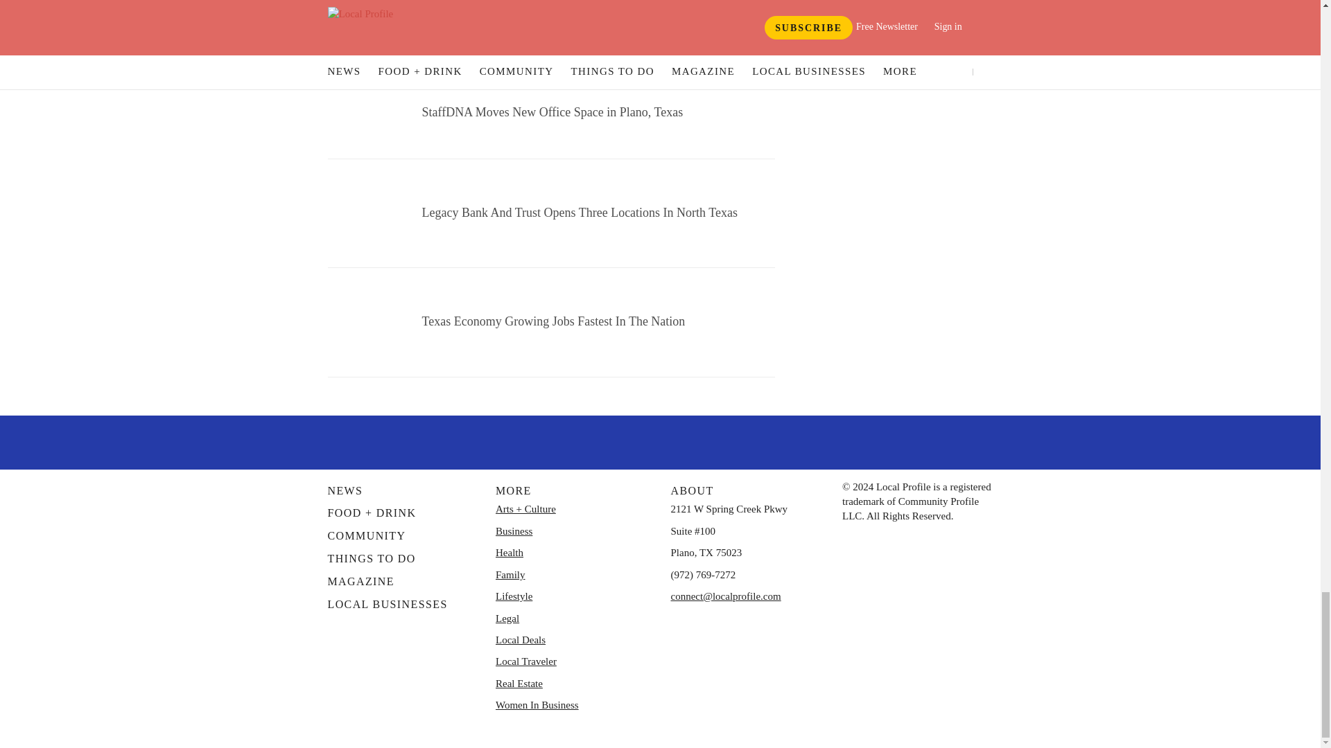  I want to click on Facebook, so click(589, 440).